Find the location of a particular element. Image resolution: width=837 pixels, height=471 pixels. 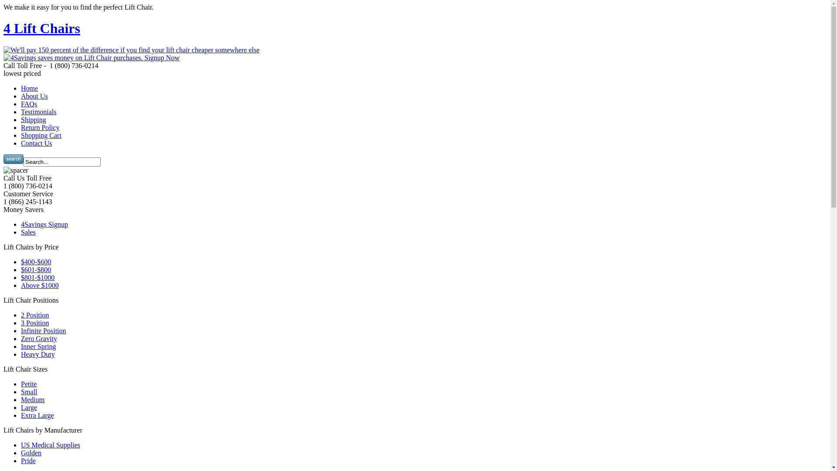

4 Lift Chairs is located at coordinates (42, 28).